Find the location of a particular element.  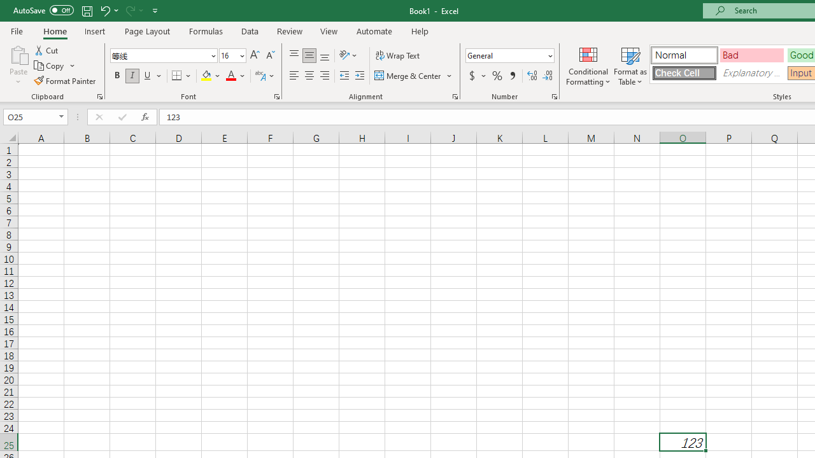

Font Size is located at coordinates (232, 56).